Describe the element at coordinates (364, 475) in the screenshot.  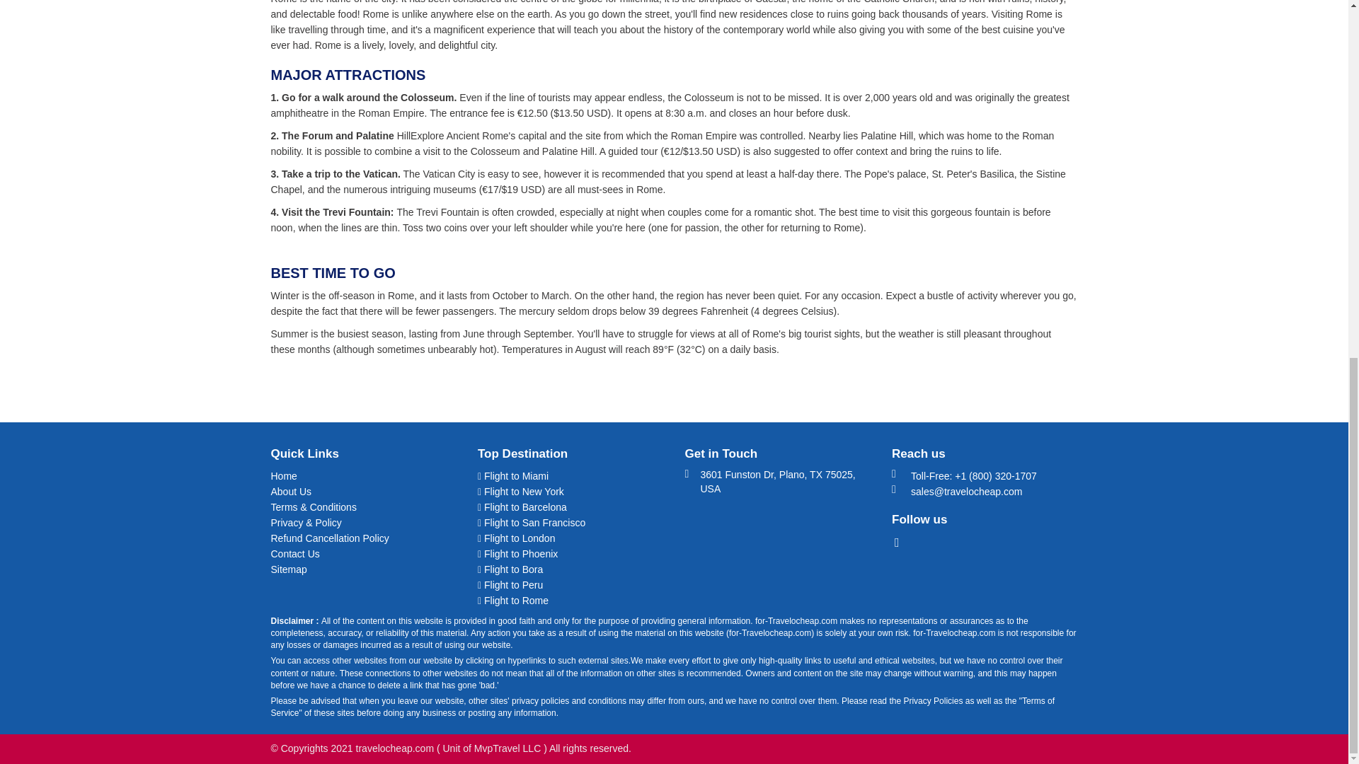
I see `Home` at that location.